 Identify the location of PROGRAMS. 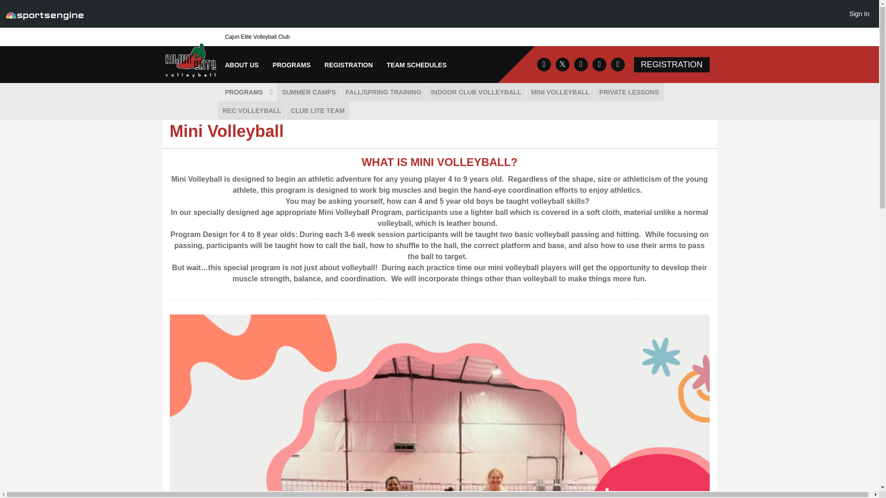
(247, 92).